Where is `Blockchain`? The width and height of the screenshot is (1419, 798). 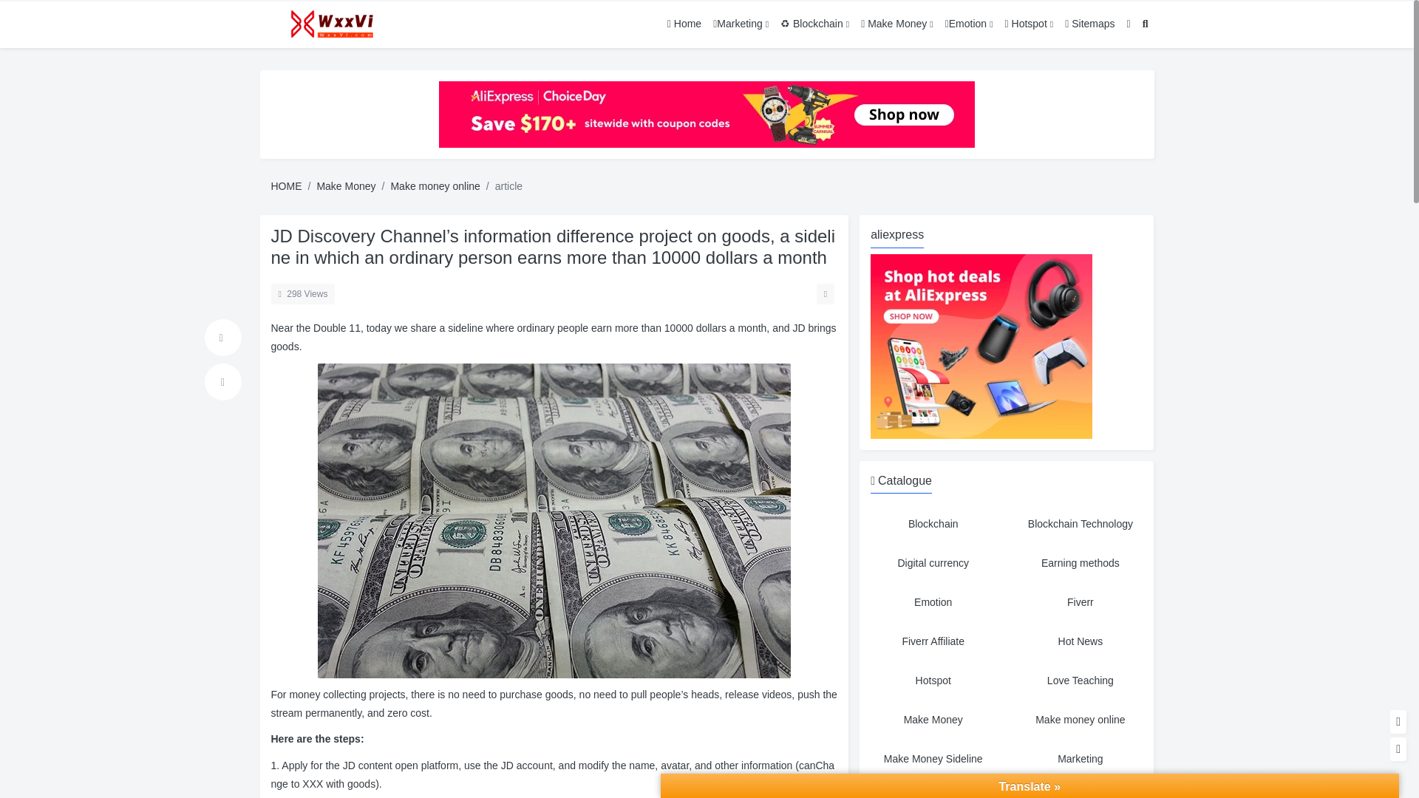
Blockchain is located at coordinates (933, 524).